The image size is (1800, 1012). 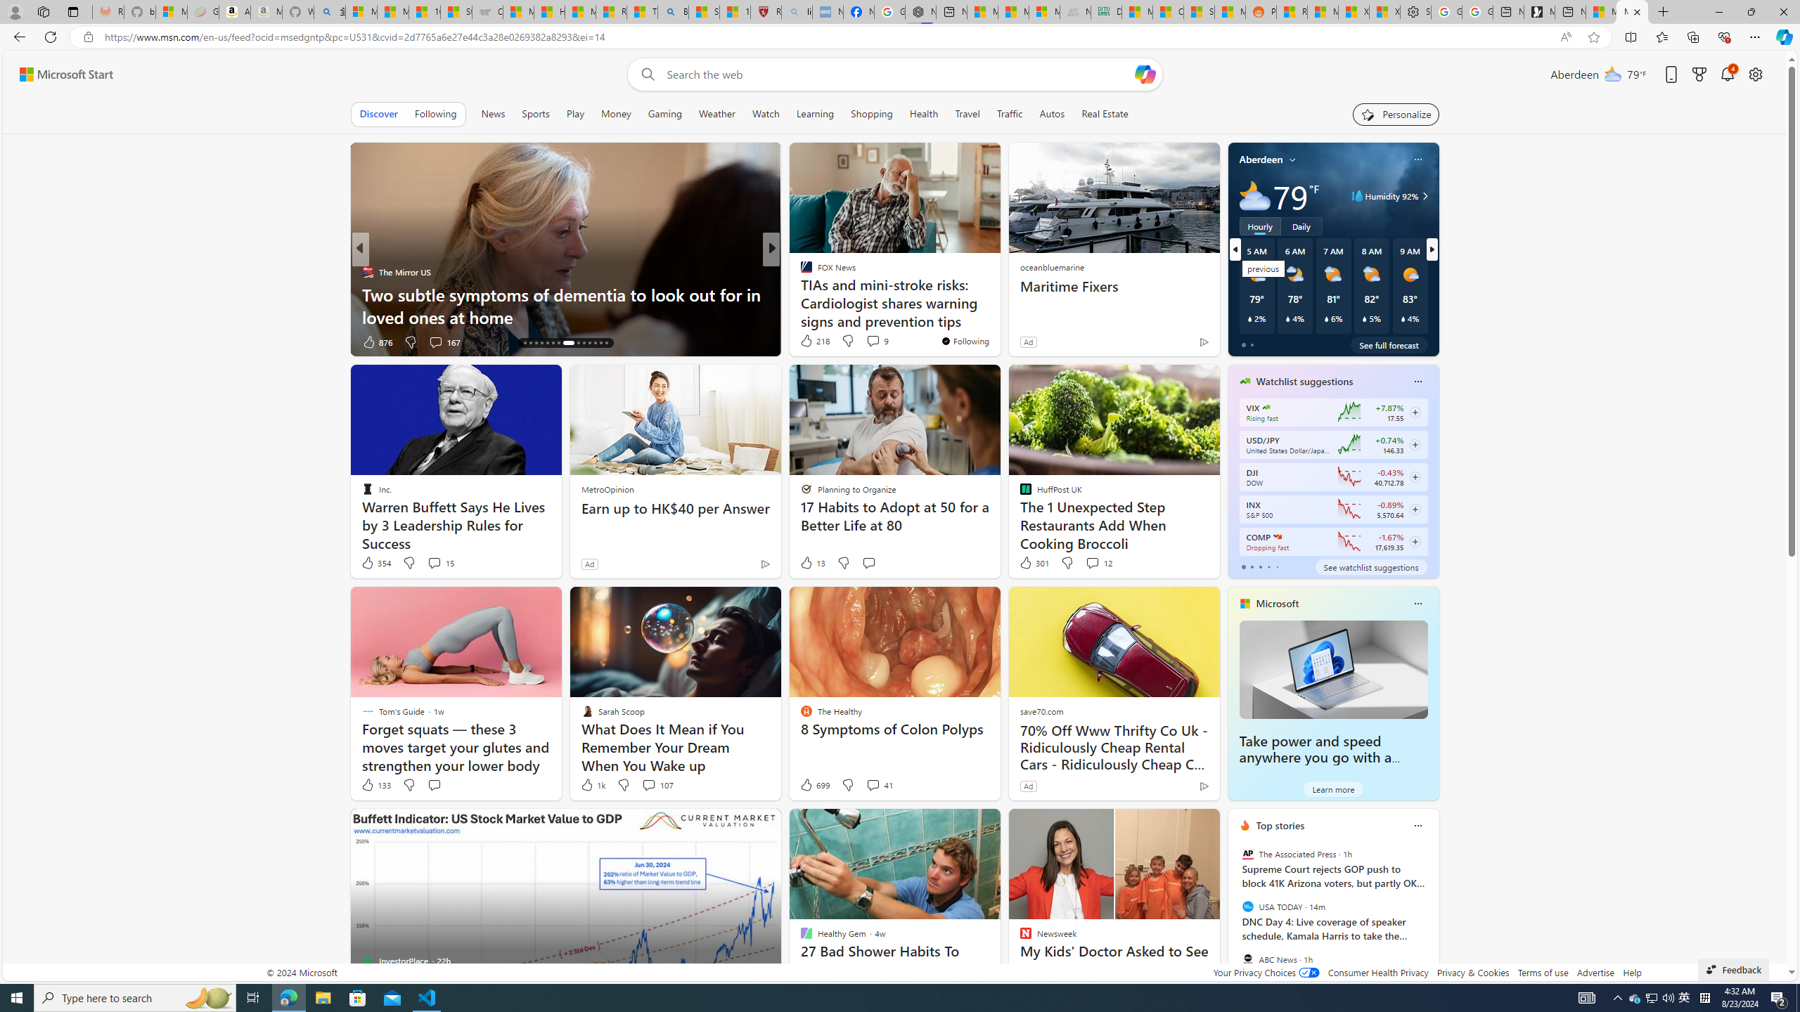 I want to click on Your Privacy Choices, so click(x=1266, y=973).